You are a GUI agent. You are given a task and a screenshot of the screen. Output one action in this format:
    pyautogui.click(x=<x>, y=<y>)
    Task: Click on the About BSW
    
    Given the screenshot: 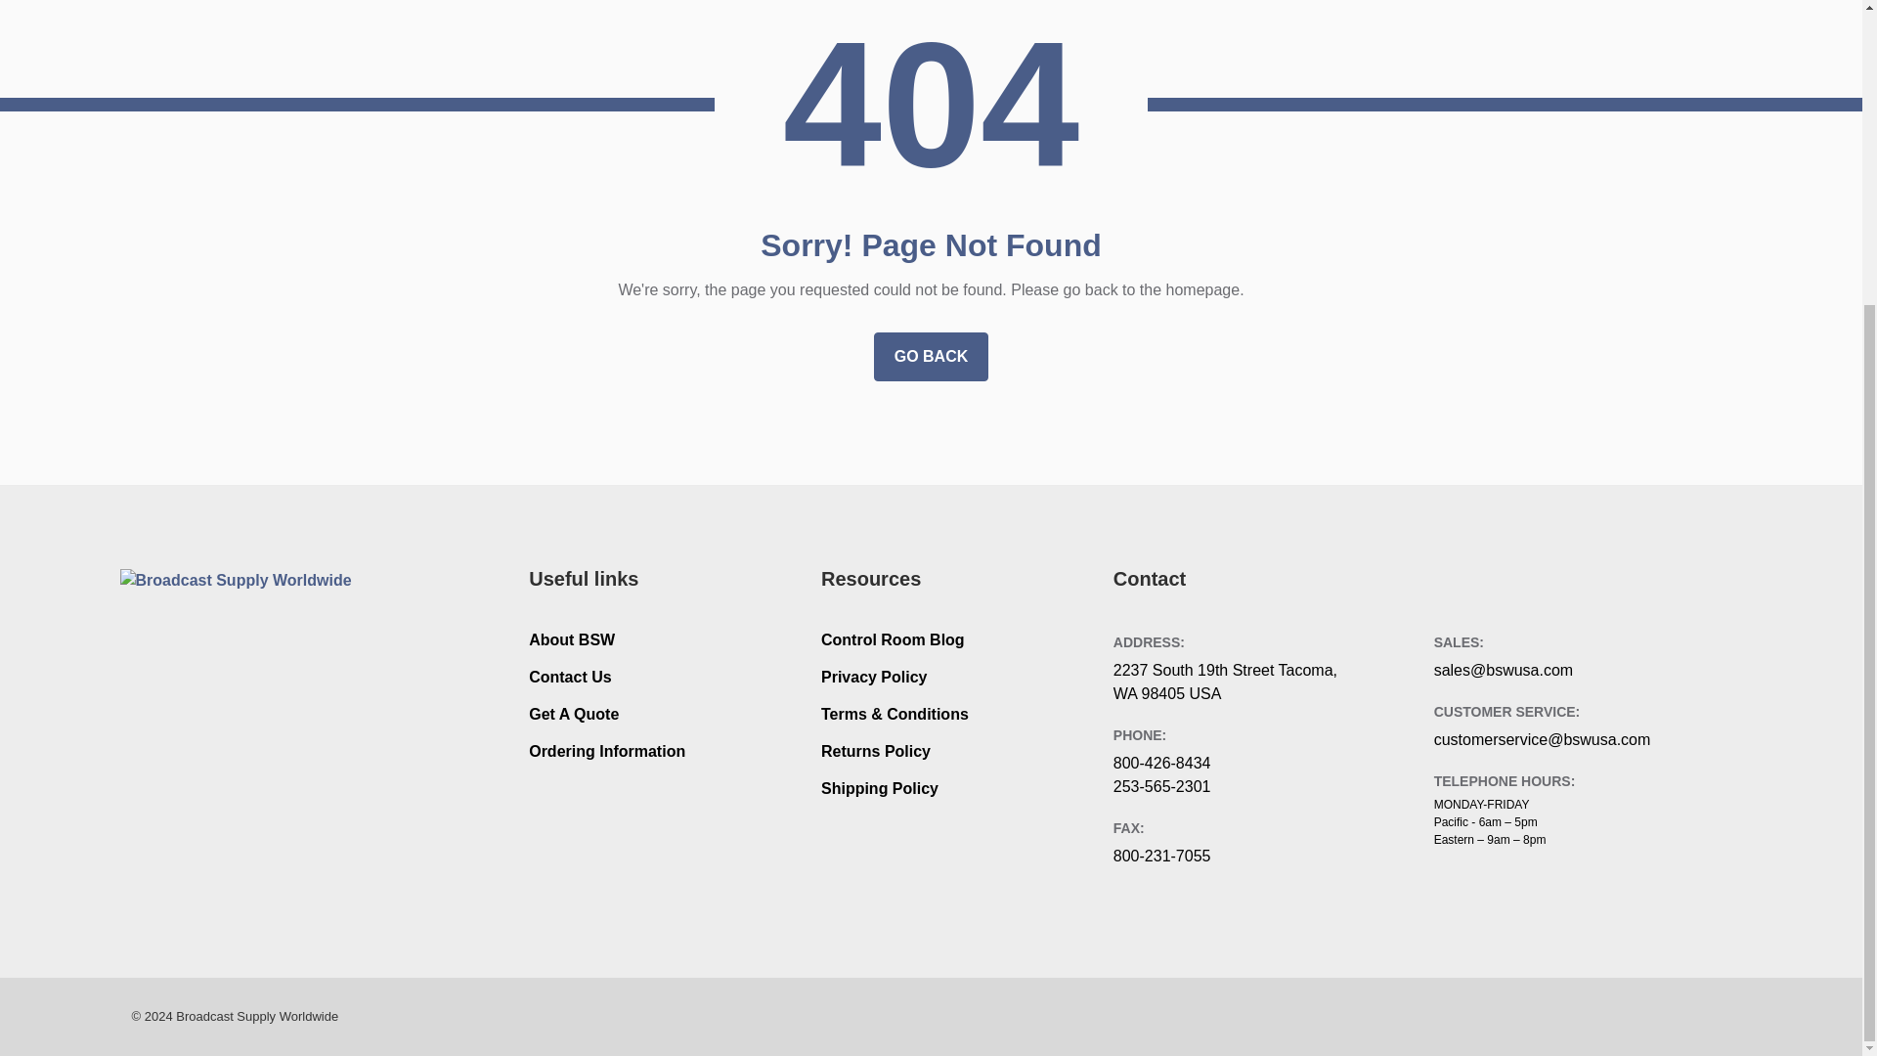 What is the action you would take?
    pyautogui.click(x=572, y=639)
    